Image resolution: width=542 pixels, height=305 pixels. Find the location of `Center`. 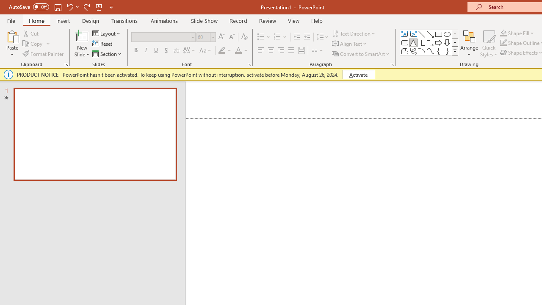

Center is located at coordinates (271, 51).